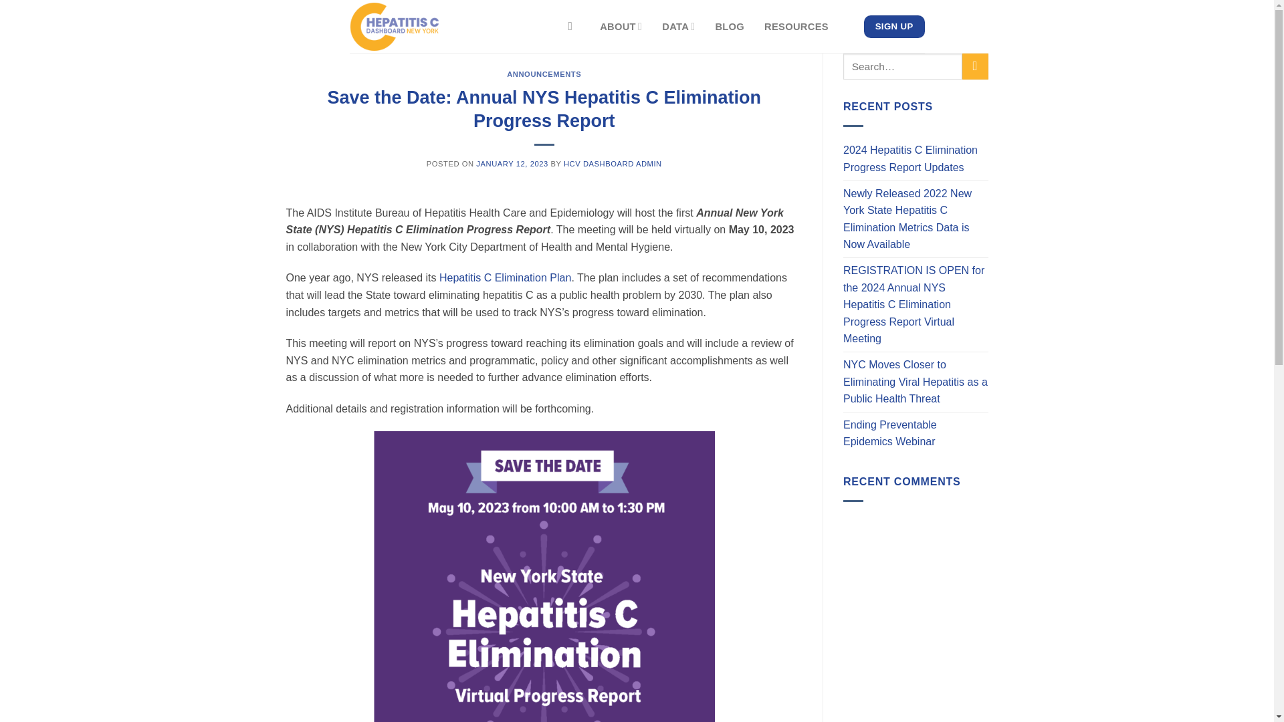  I want to click on JANUARY 12, 2023, so click(512, 163).